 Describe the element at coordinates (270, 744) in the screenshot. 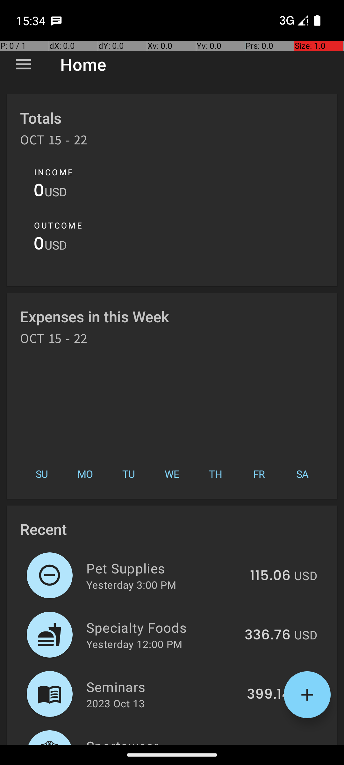

I see `190.91` at that location.